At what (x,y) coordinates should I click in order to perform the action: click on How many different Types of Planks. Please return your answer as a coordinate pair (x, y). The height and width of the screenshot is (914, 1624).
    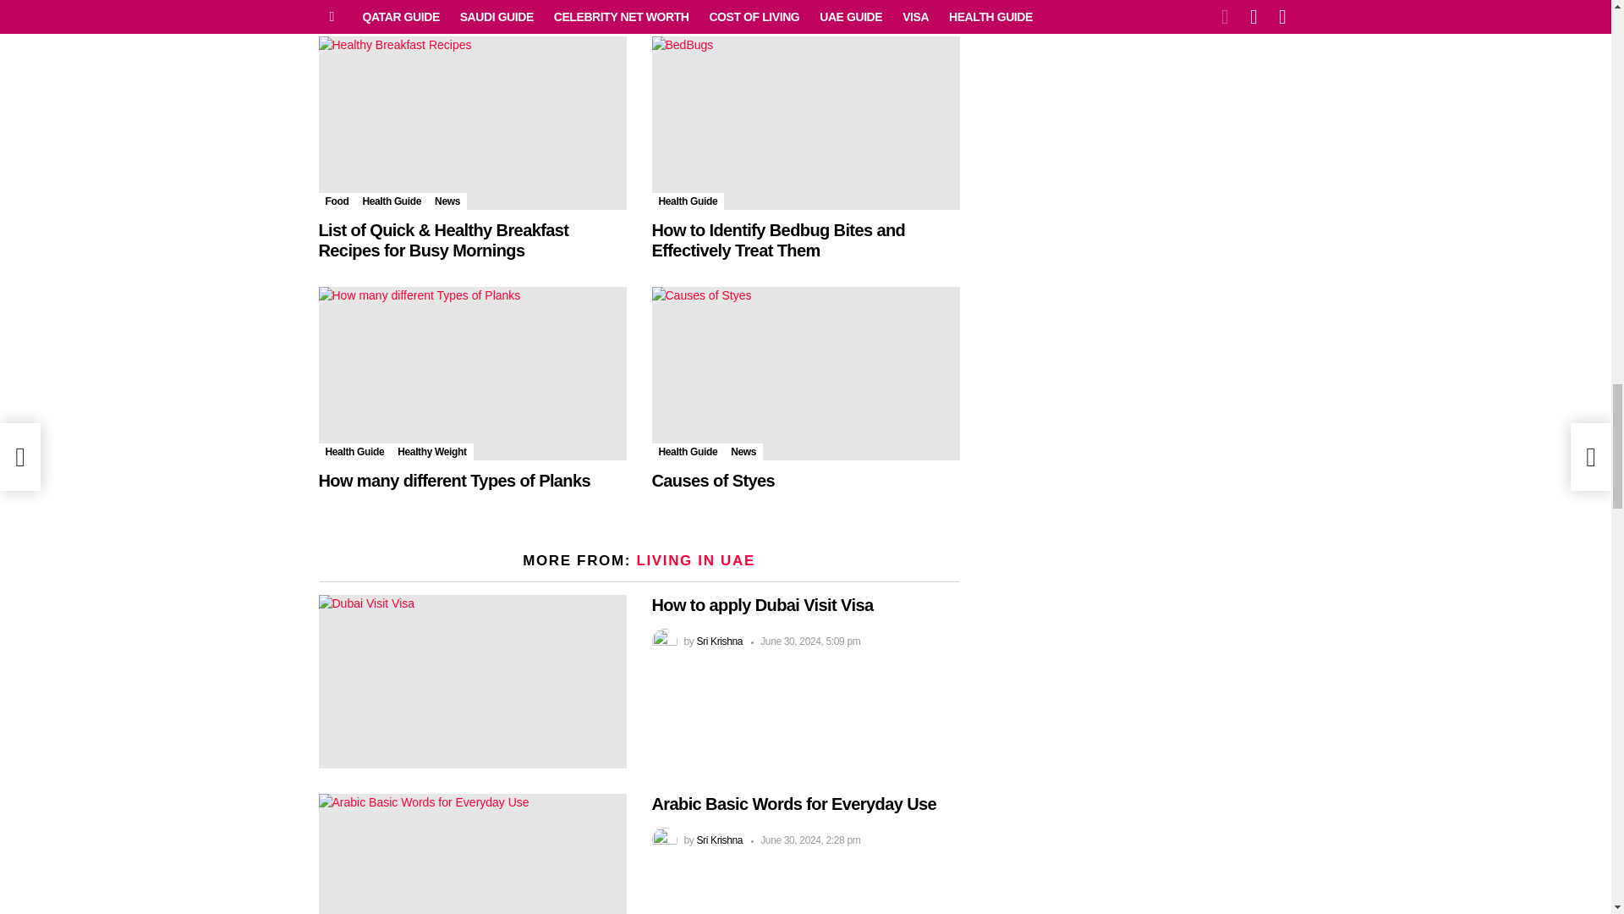
    Looking at the image, I should click on (472, 374).